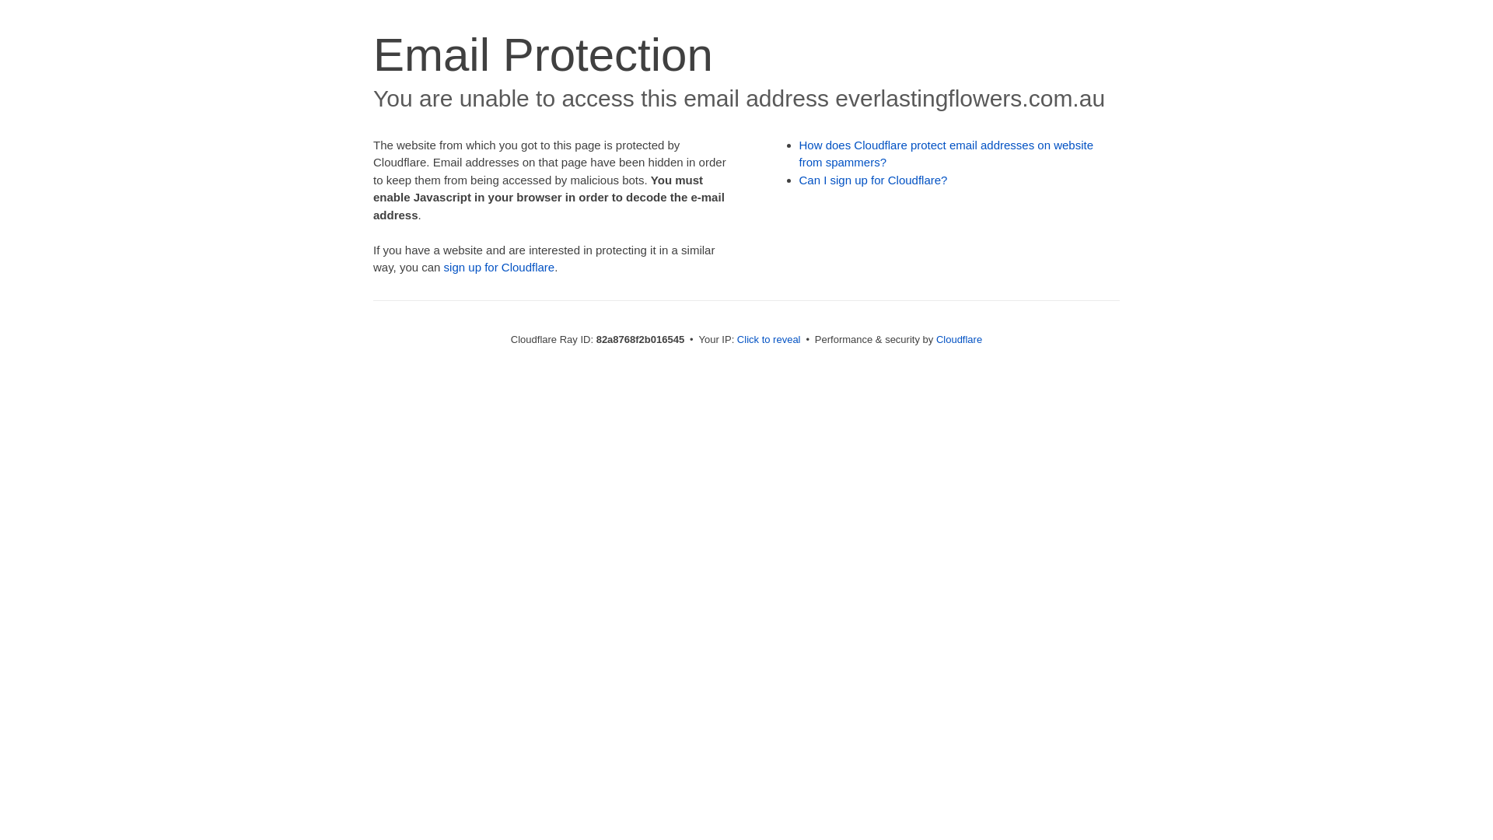 The height and width of the screenshot is (840, 1493). What do you see at coordinates (960, 339) in the screenshot?
I see `Cloudflare` at bounding box center [960, 339].